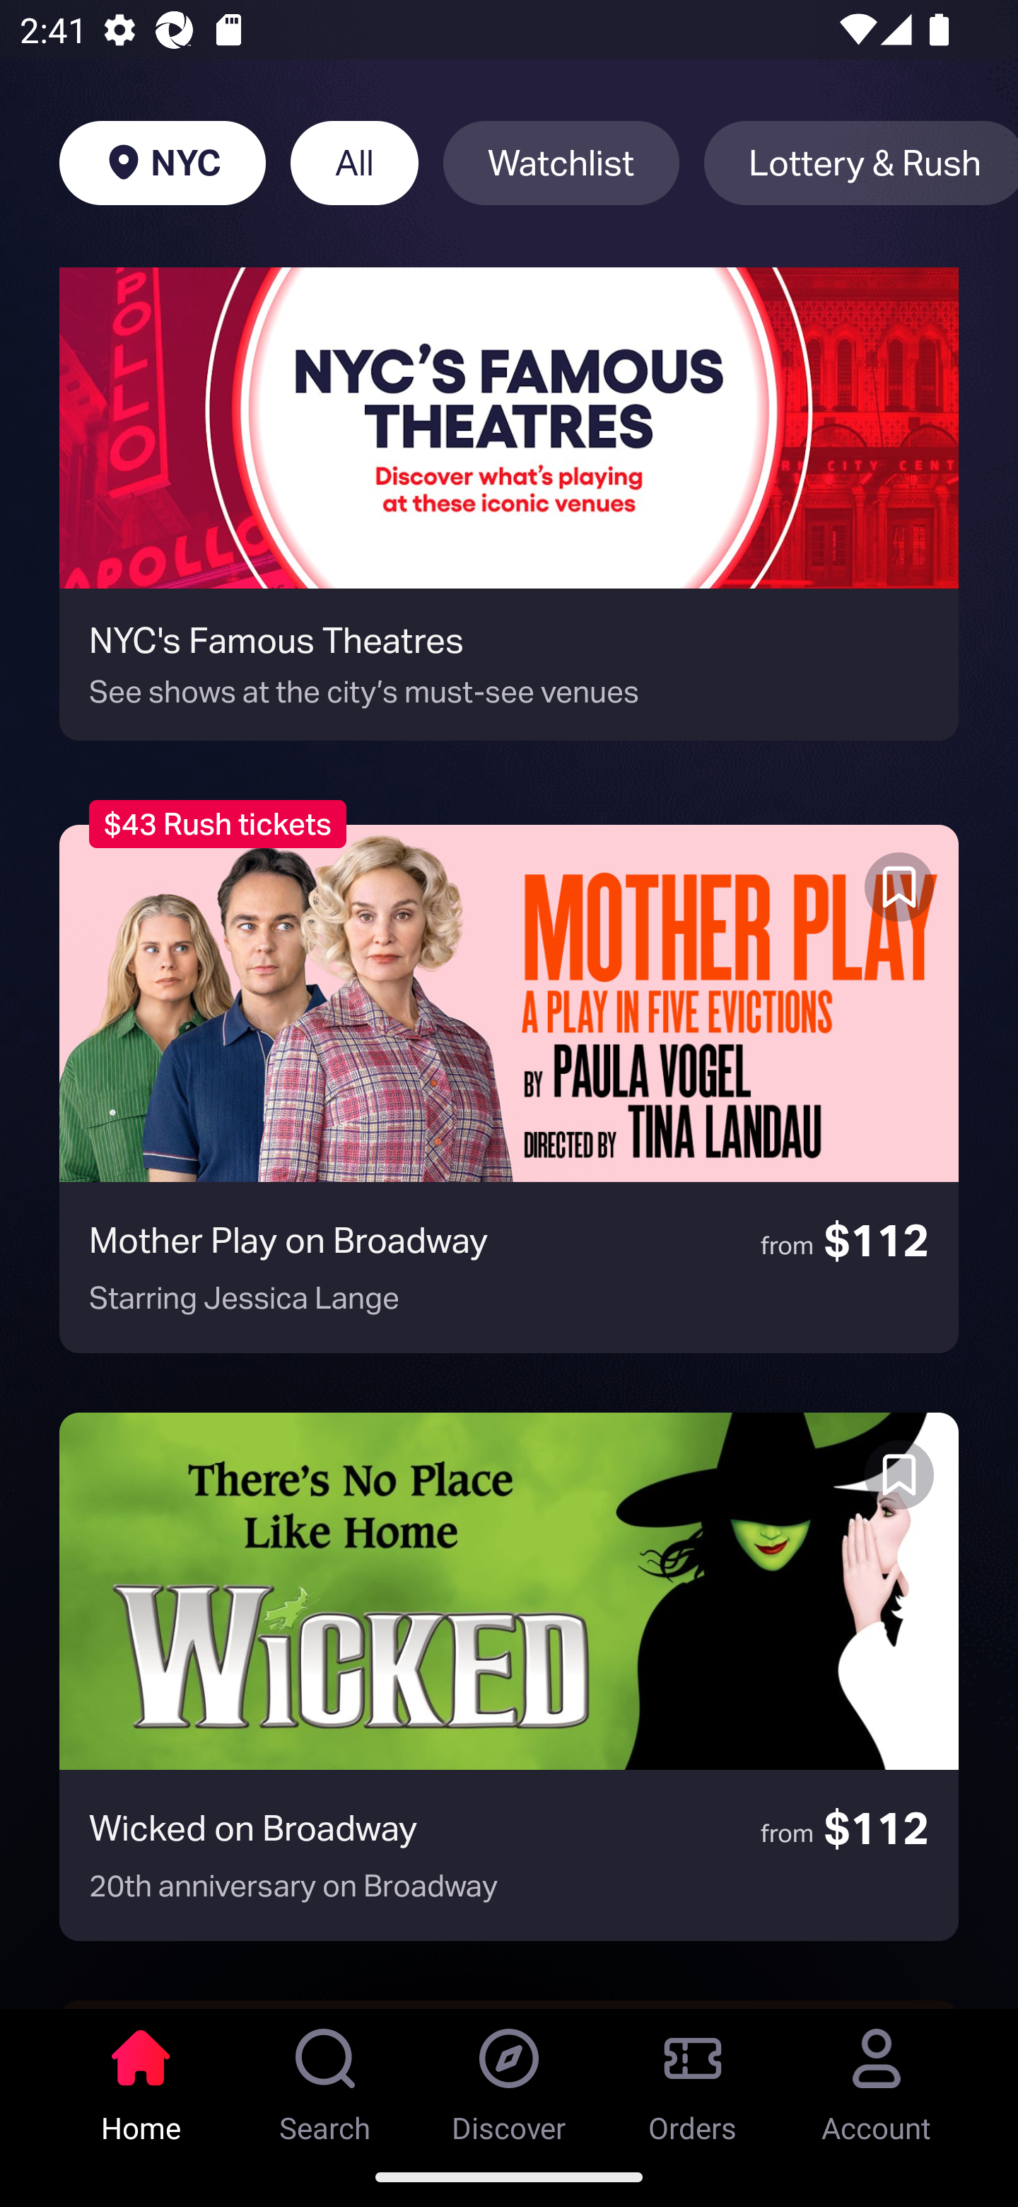  I want to click on Account, so click(877, 2078).